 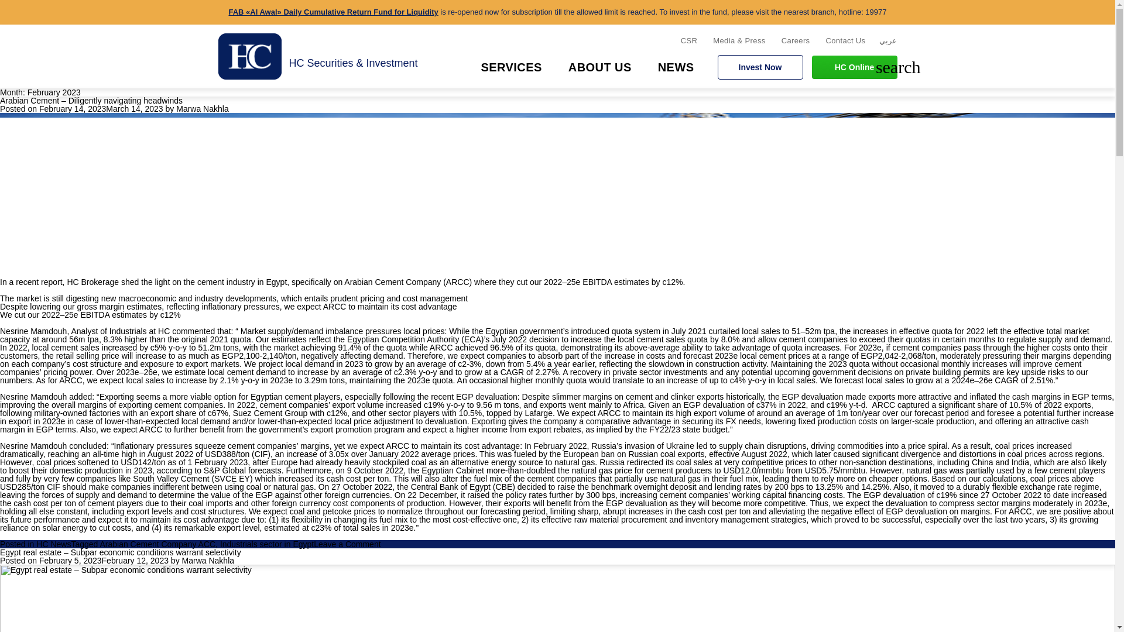 What do you see at coordinates (202, 109) in the screenshot?
I see `Marwa Nakhla` at bounding box center [202, 109].